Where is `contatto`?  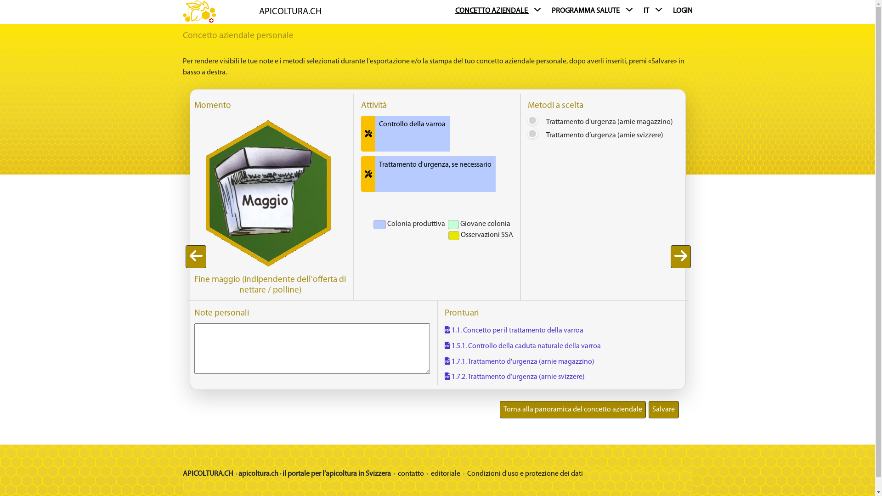 contatto is located at coordinates (412, 474).